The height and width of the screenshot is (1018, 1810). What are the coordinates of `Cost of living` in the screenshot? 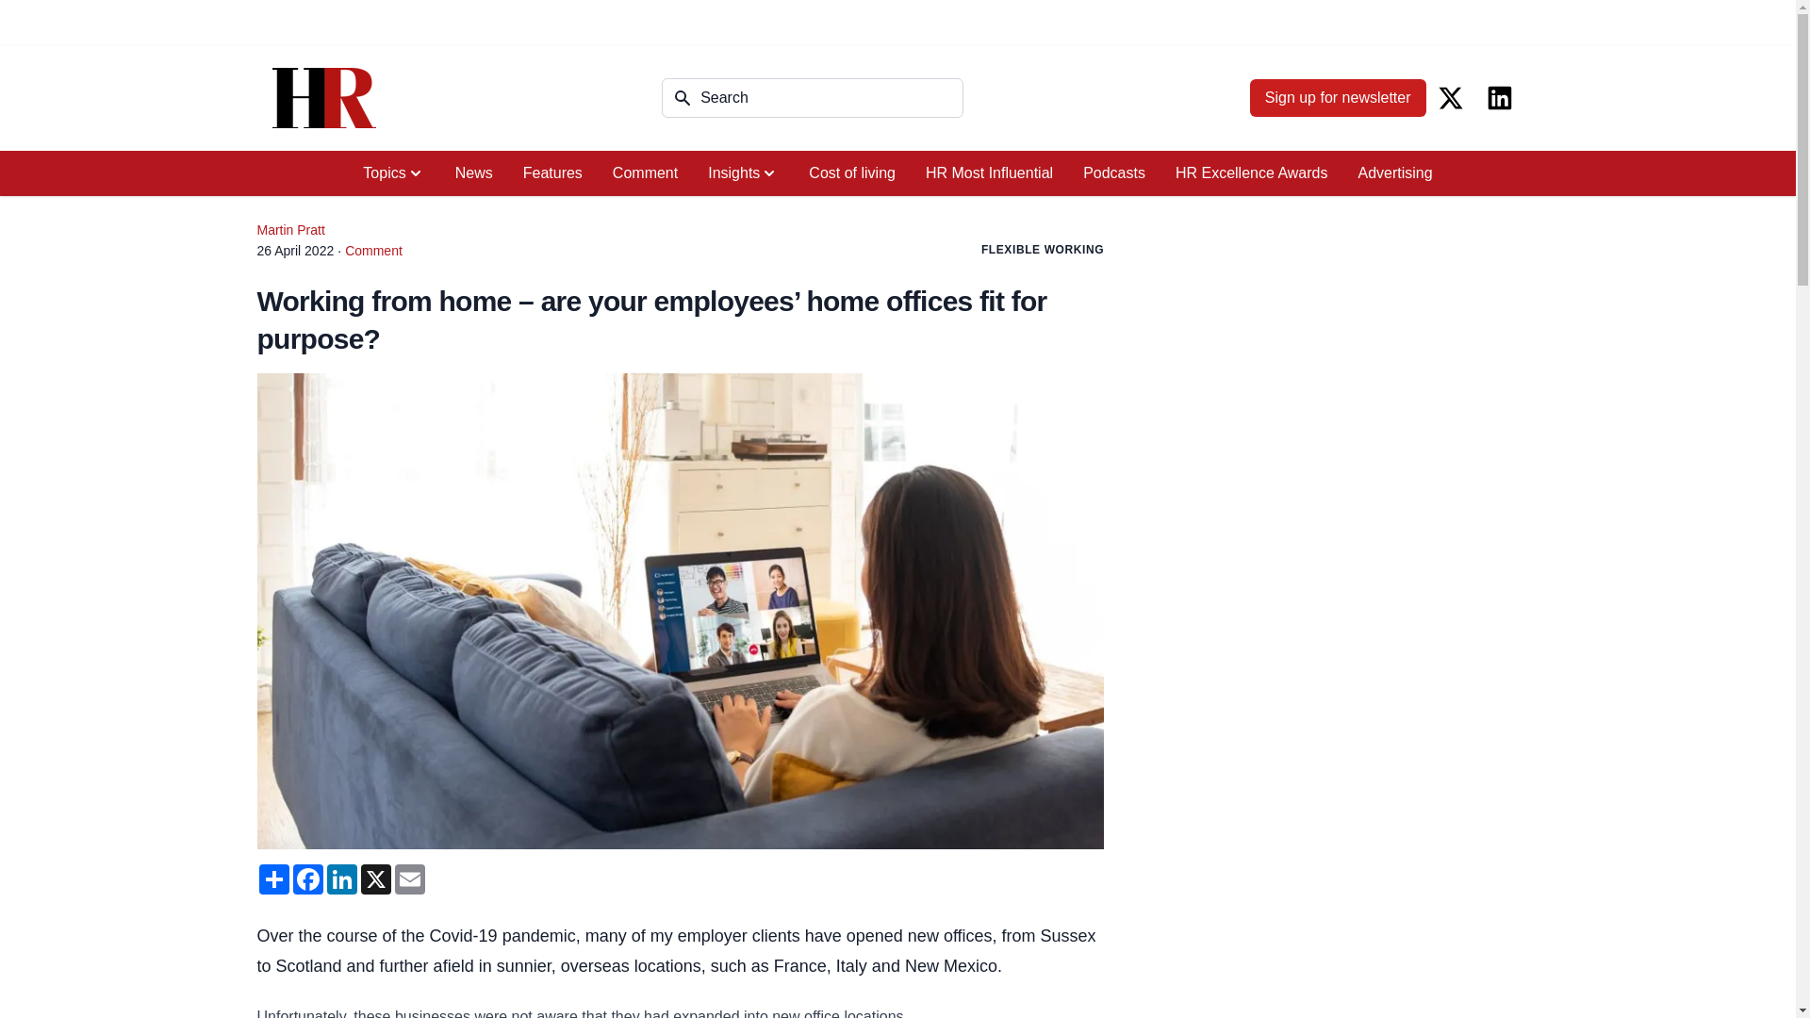 It's located at (852, 173).